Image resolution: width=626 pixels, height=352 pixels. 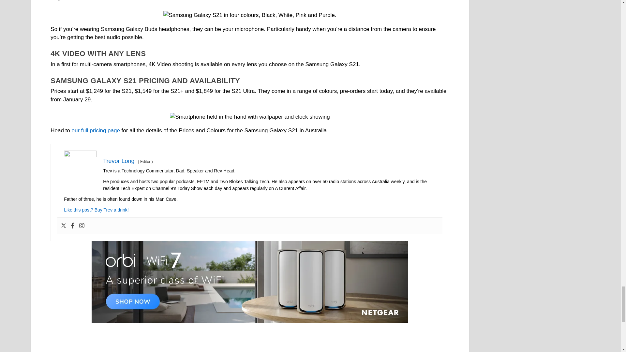 I want to click on Like this post? Buy Trev a drink!, so click(x=96, y=210).